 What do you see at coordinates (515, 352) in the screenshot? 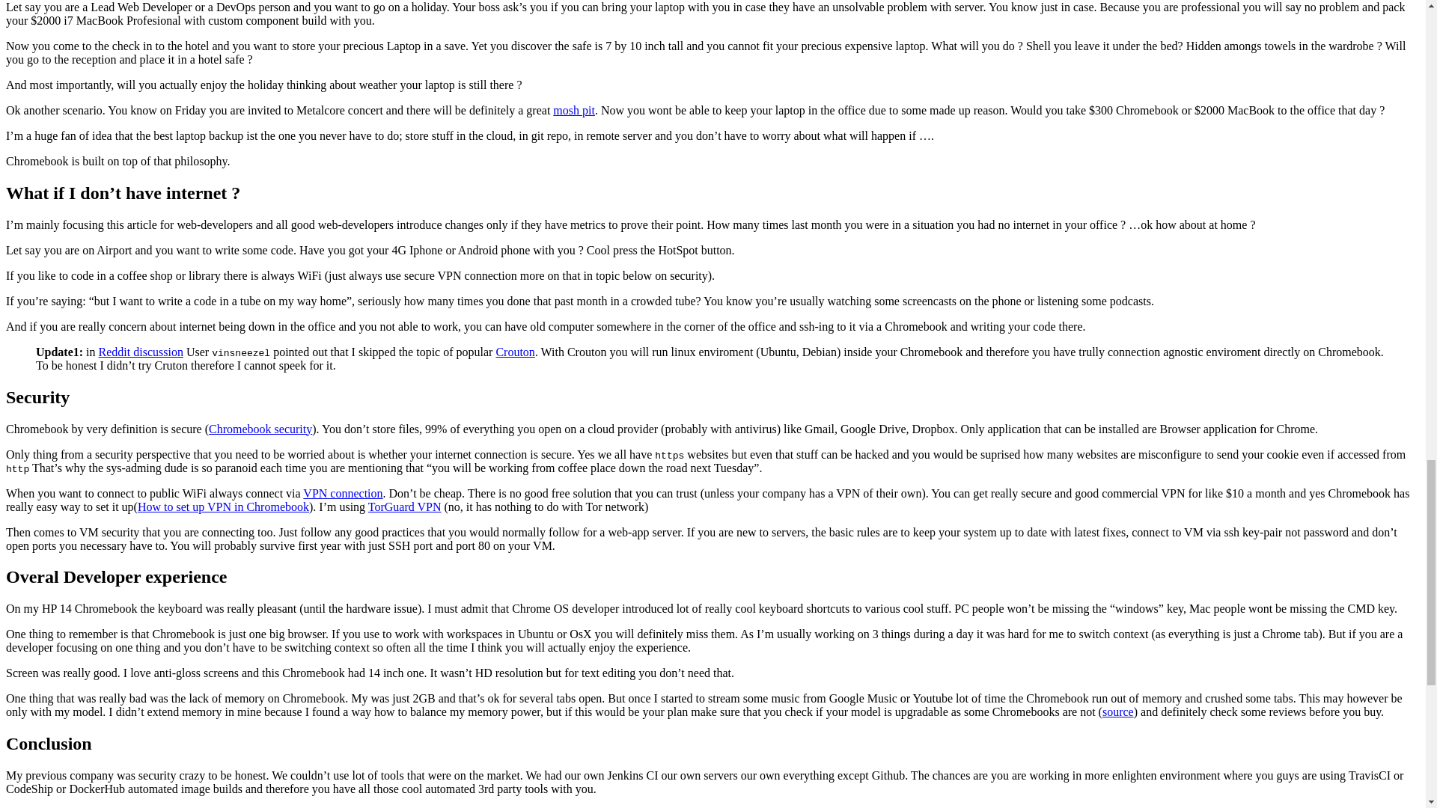
I see `Crouton` at bounding box center [515, 352].